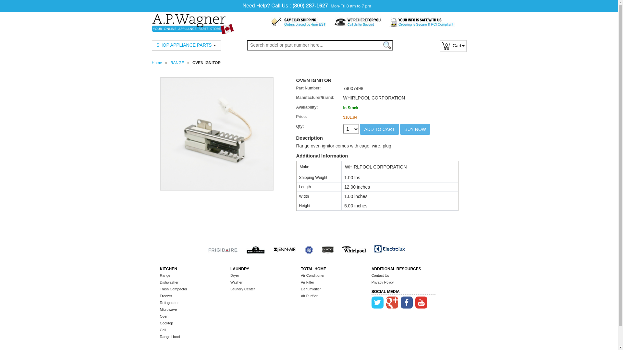 This screenshot has width=623, height=350. What do you see at coordinates (166, 323) in the screenshot?
I see `Cooktop` at bounding box center [166, 323].